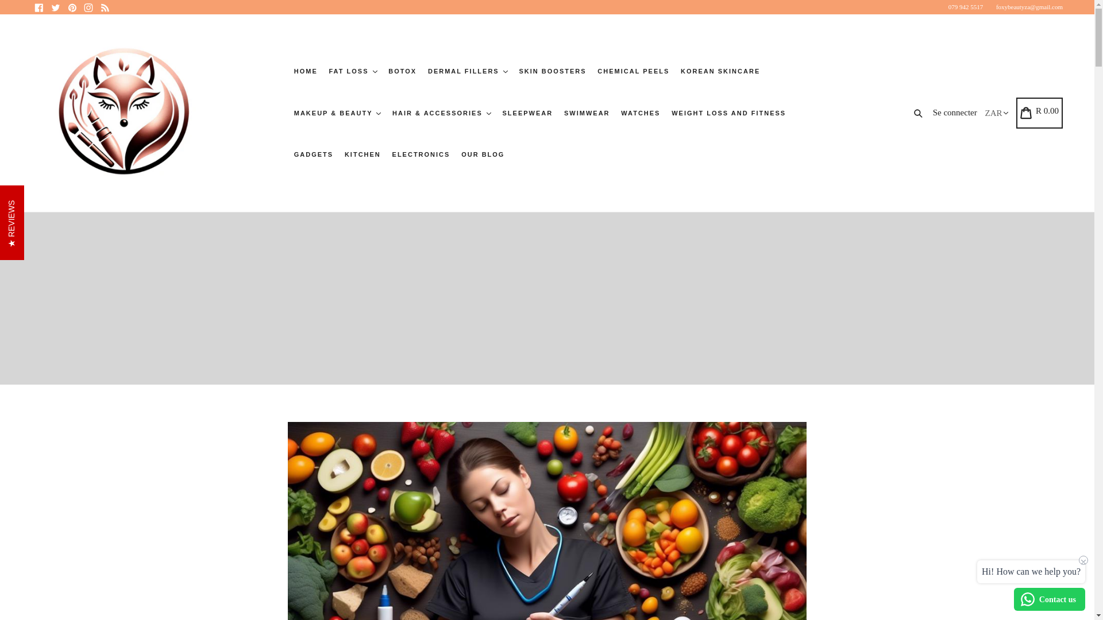  What do you see at coordinates (39, 7) in the screenshot?
I see `Foxy Beauty sur Facebook` at bounding box center [39, 7].